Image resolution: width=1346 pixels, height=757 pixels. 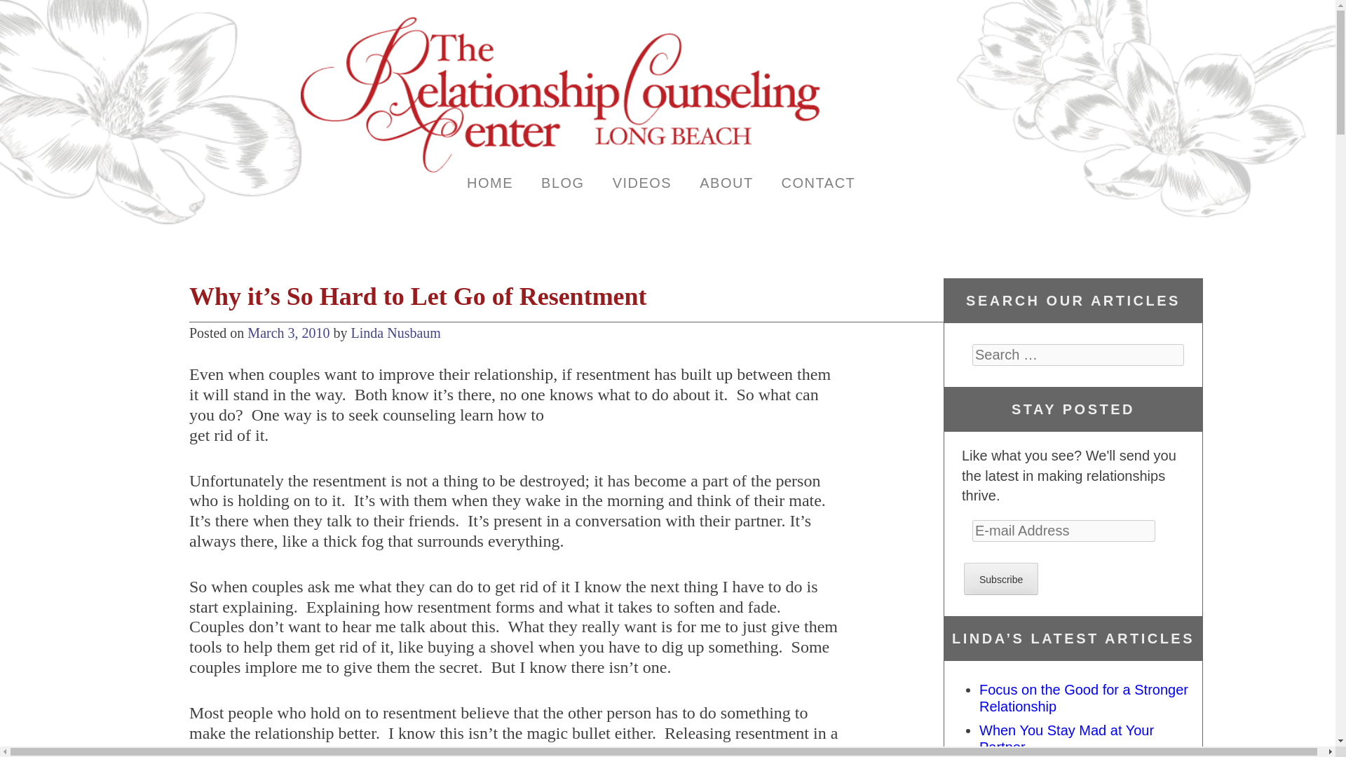 I want to click on Navigation Menu, so click(x=352, y=209).